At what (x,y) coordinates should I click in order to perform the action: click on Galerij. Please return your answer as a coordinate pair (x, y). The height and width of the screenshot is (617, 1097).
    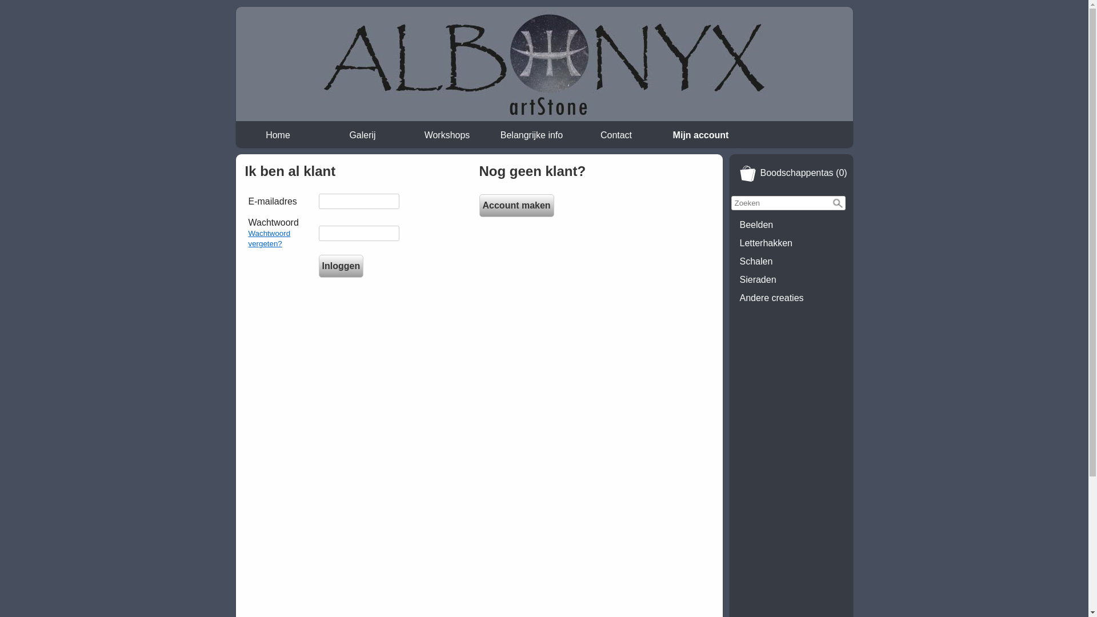
    Looking at the image, I should click on (363, 135).